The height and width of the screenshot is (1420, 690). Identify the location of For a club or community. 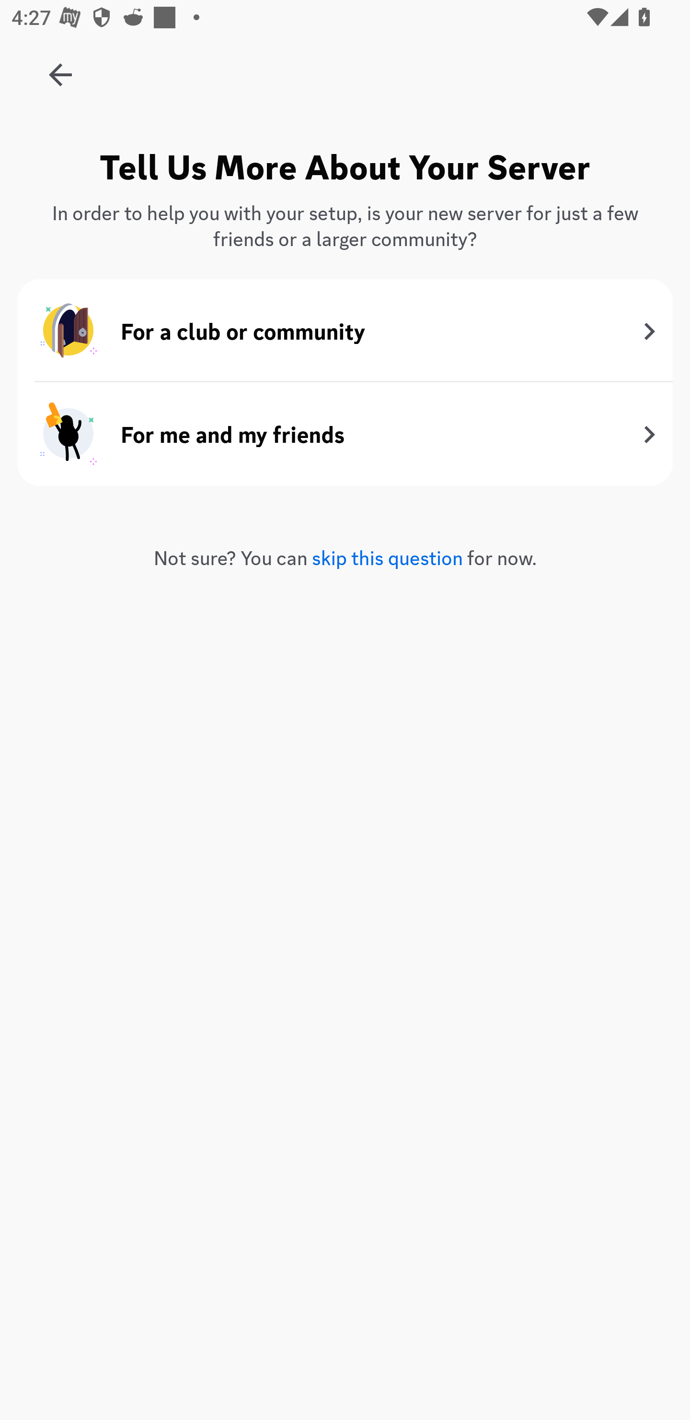
(345, 331).